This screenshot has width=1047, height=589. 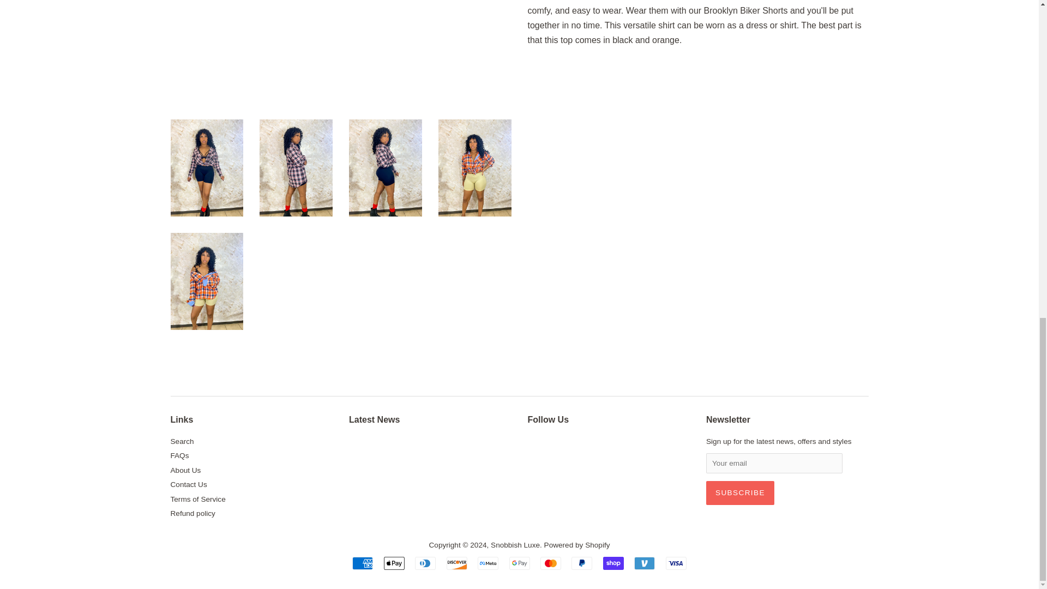 What do you see at coordinates (488, 563) in the screenshot?
I see `Meta Pay` at bounding box center [488, 563].